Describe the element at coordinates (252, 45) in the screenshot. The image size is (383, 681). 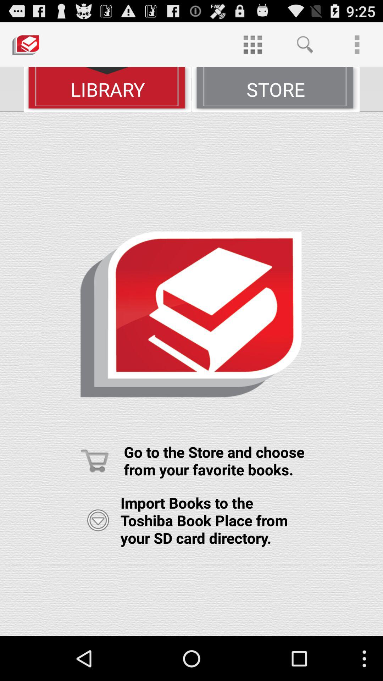
I see `open the icon above store` at that location.